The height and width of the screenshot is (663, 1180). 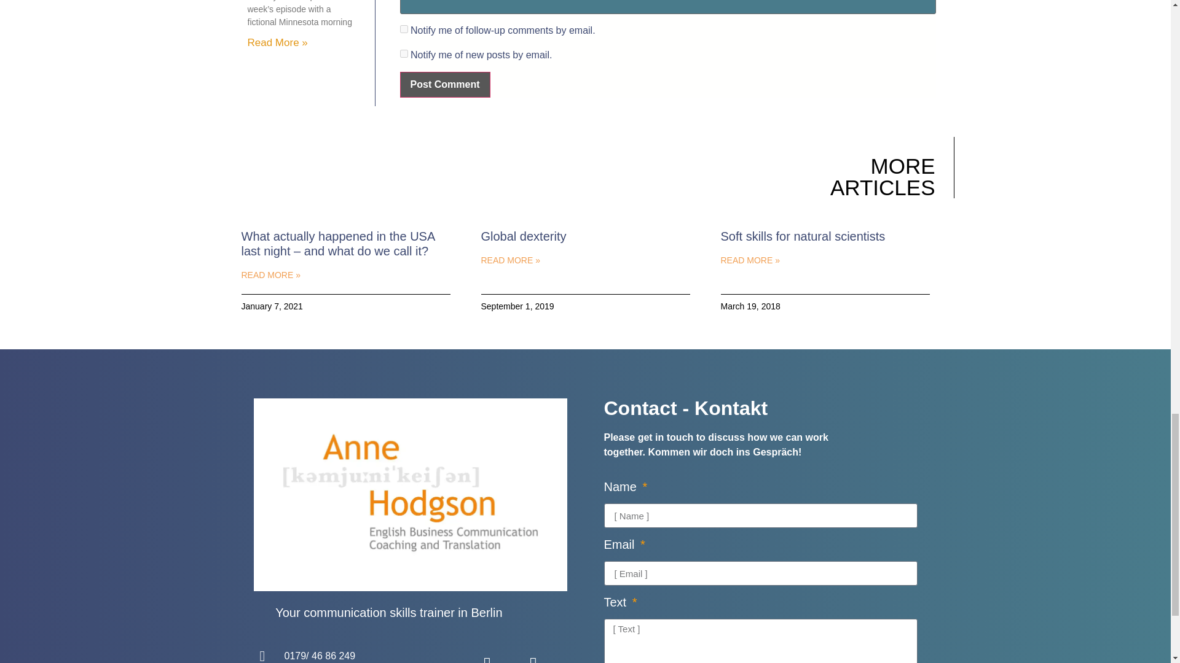 What do you see at coordinates (404, 29) in the screenshot?
I see `subscribe` at bounding box center [404, 29].